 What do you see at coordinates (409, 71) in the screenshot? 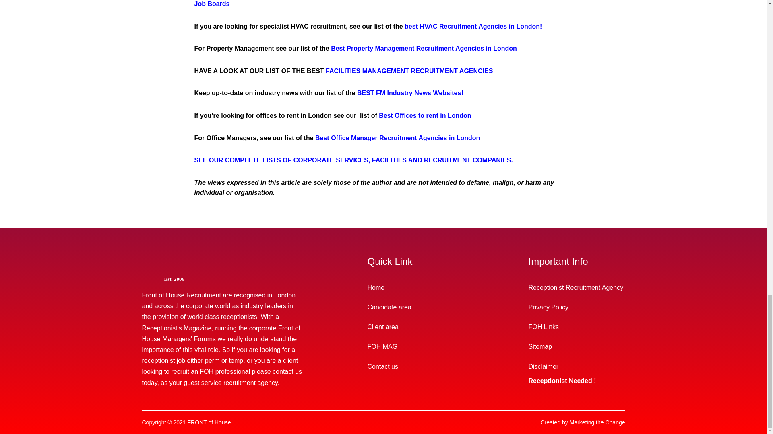
I see `FACILITIES MANAGEMENT RECRUITMENT AGENCIES` at bounding box center [409, 71].